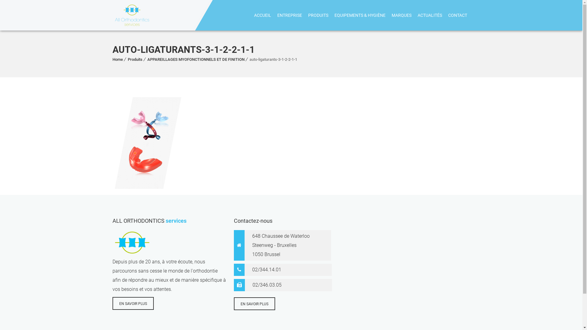  What do you see at coordinates (318, 15) in the screenshot?
I see `PRODUITS` at bounding box center [318, 15].